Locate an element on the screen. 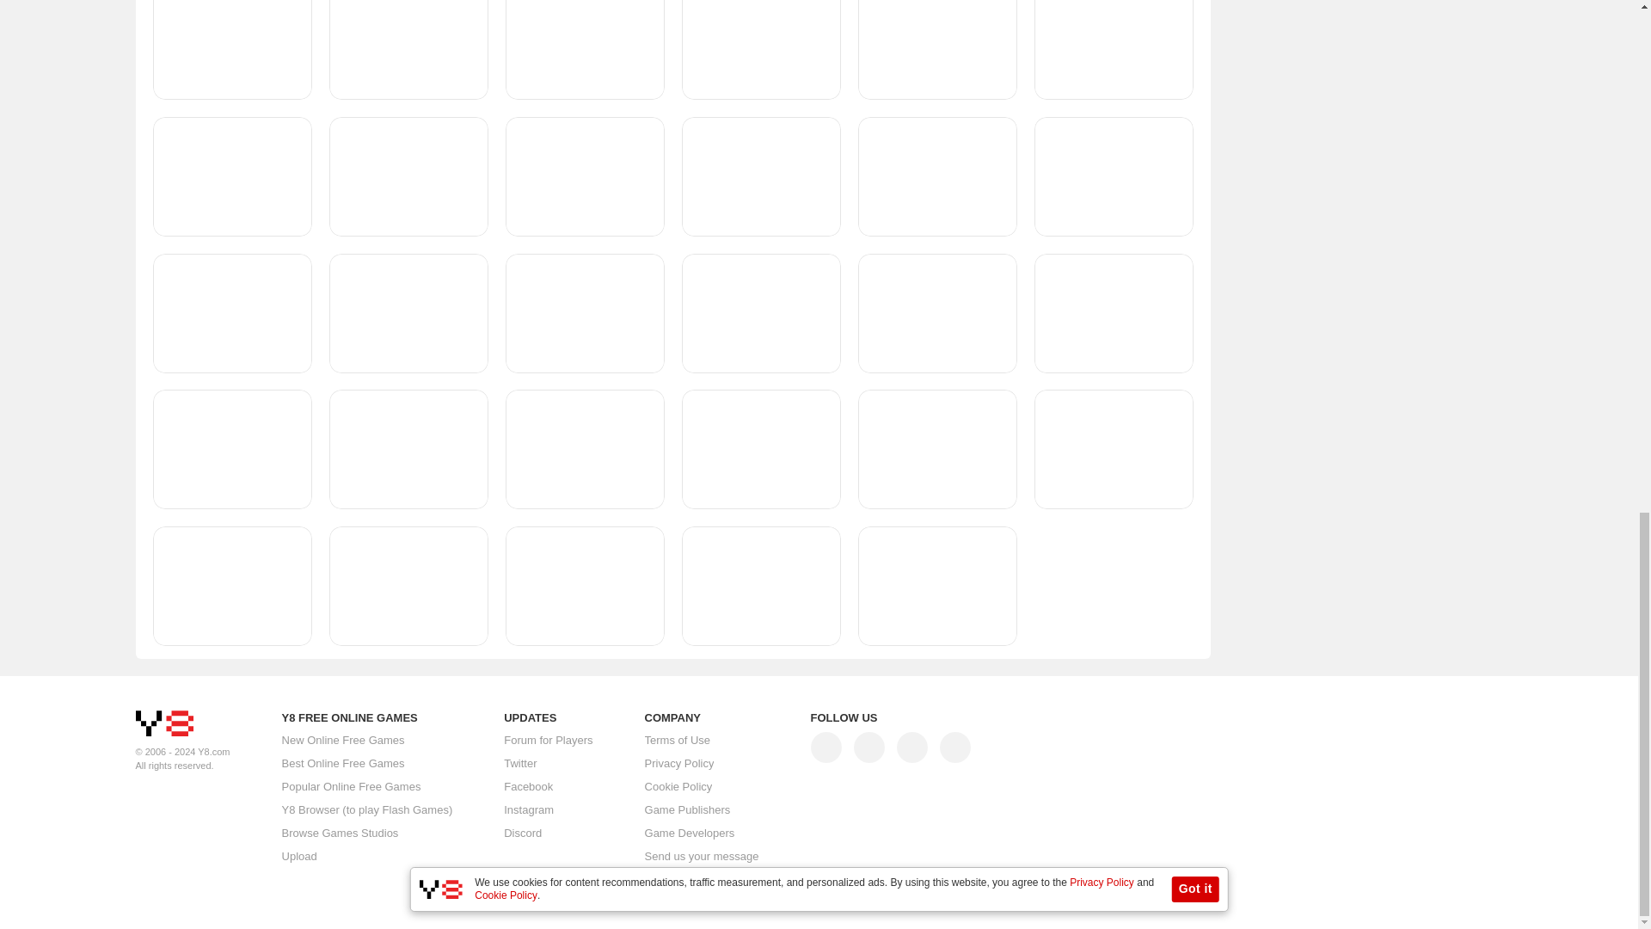 The width and height of the screenshot is (1651, 929). Be the First One to Play New Online Free Games is located at coordinates (343, 740).